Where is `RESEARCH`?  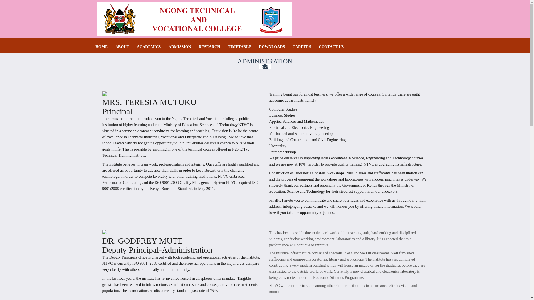 RESEARCH is located at coordinates (209, 47).